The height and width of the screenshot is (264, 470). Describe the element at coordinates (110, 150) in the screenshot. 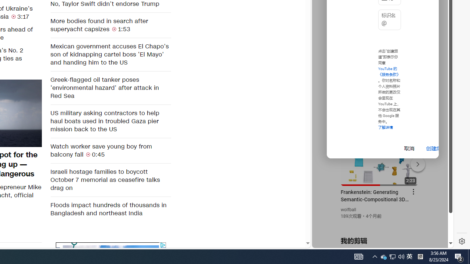

I see `Watch worker save young boy from balcony fall 0:45` at that location.